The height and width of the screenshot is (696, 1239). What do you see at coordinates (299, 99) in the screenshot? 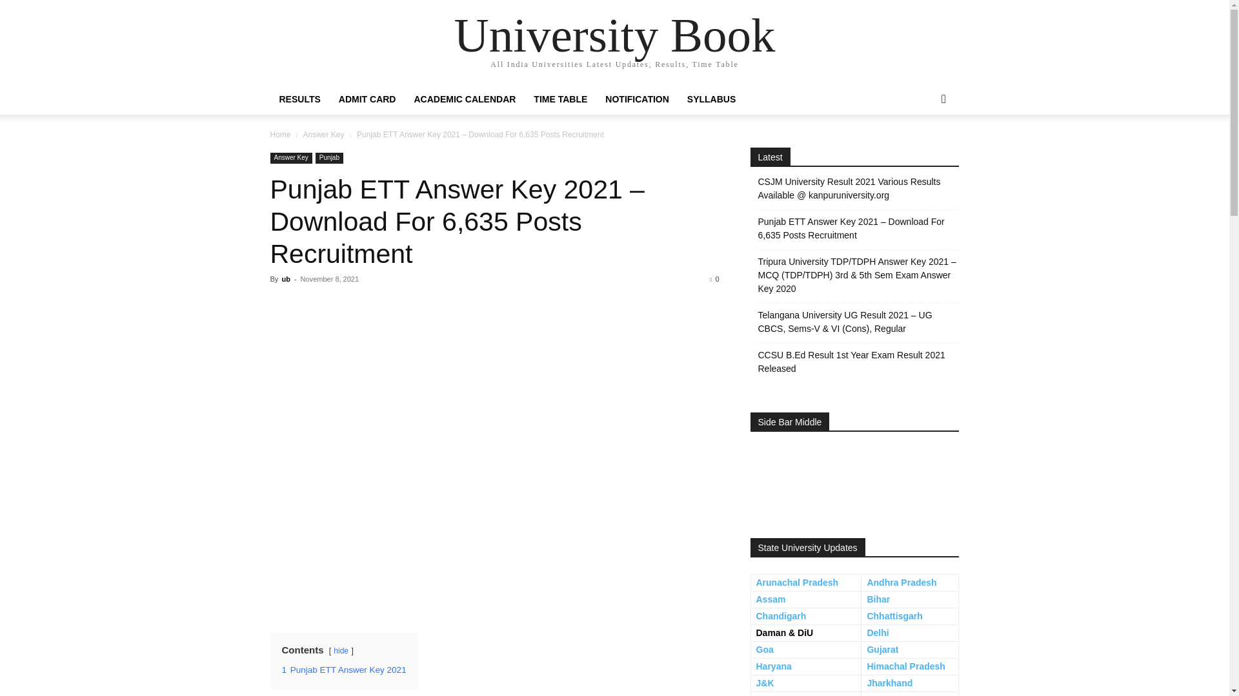
I see `RESULTS` at bounding box center [299, 99].